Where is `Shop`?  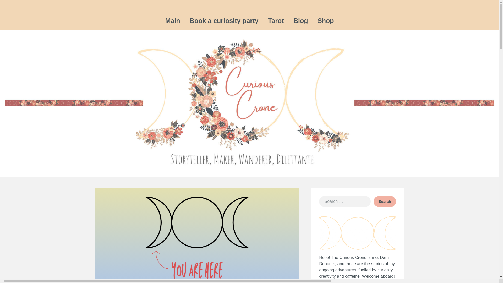 Shop is located at coordinates (326, 21).